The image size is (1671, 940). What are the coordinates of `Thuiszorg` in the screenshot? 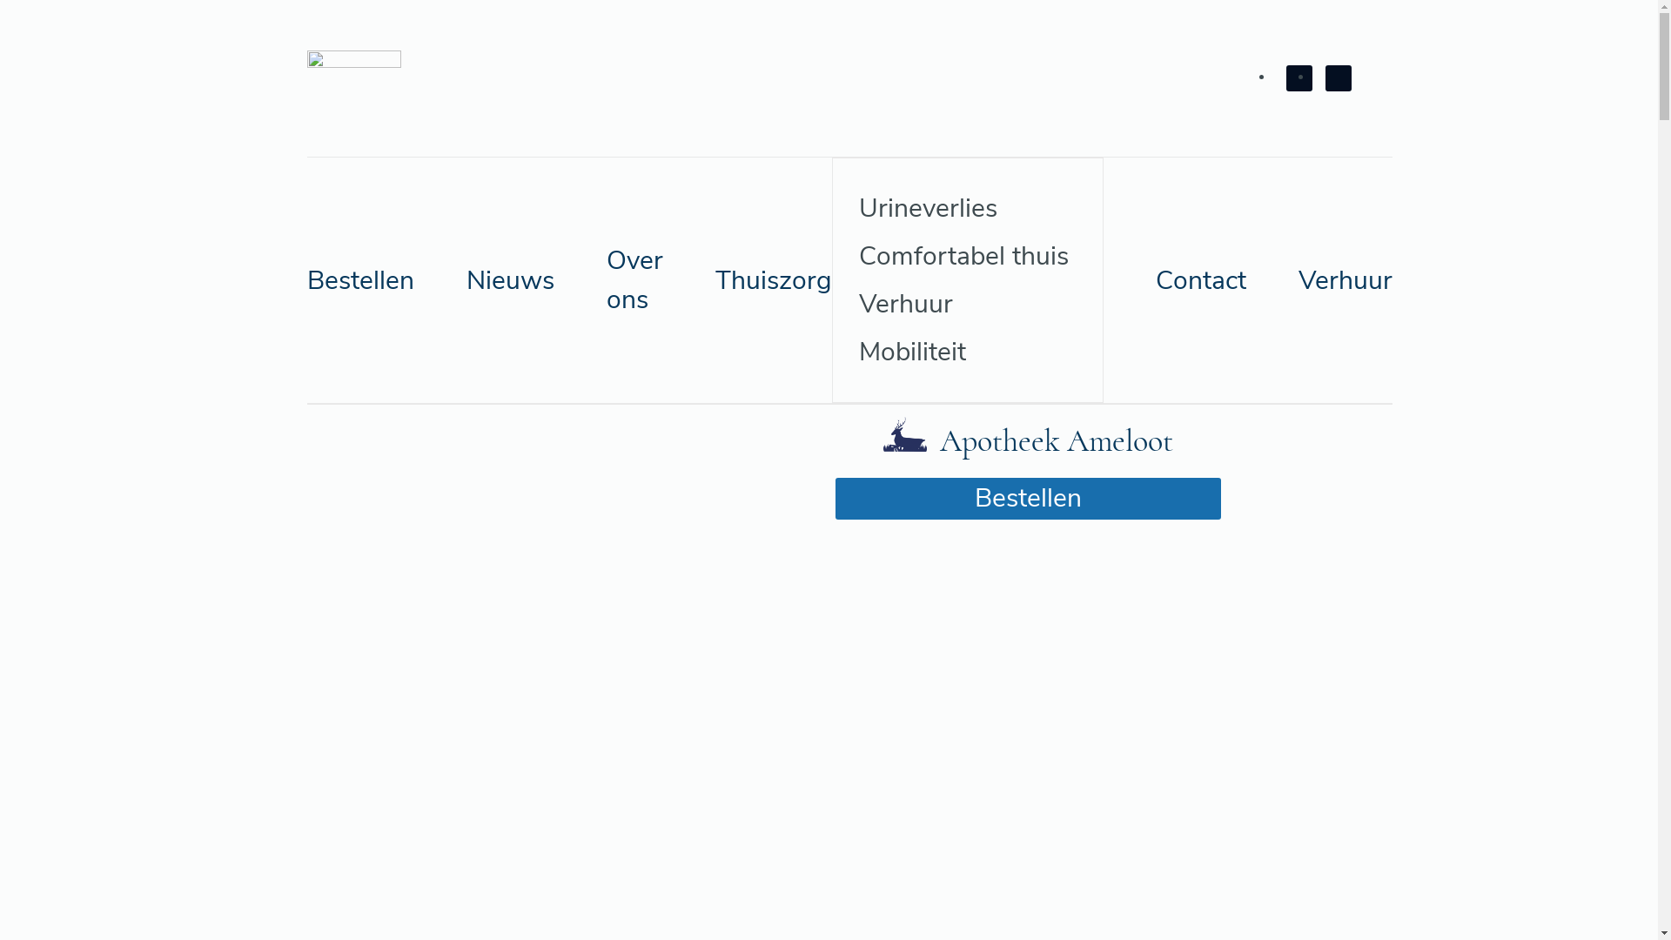 It's located at (774, 280).